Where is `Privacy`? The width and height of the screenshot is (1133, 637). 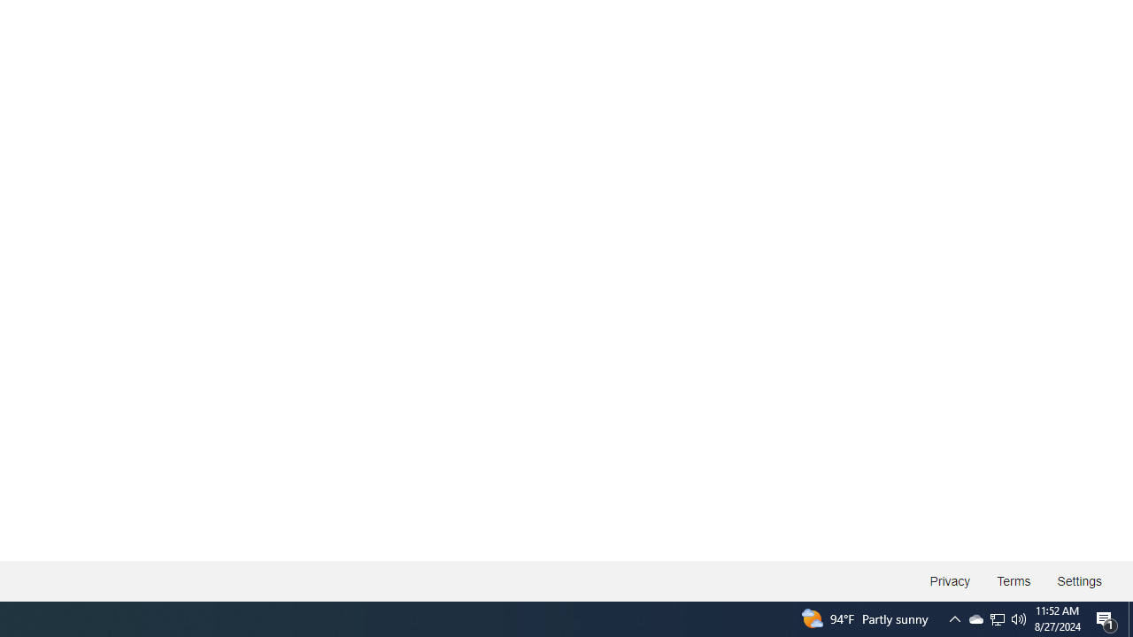 Privacy is located at coordinates (951, 580).